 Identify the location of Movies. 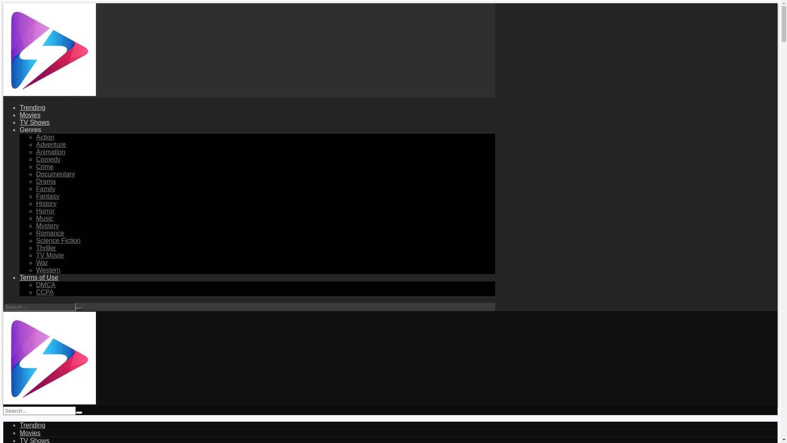
(30, 433).